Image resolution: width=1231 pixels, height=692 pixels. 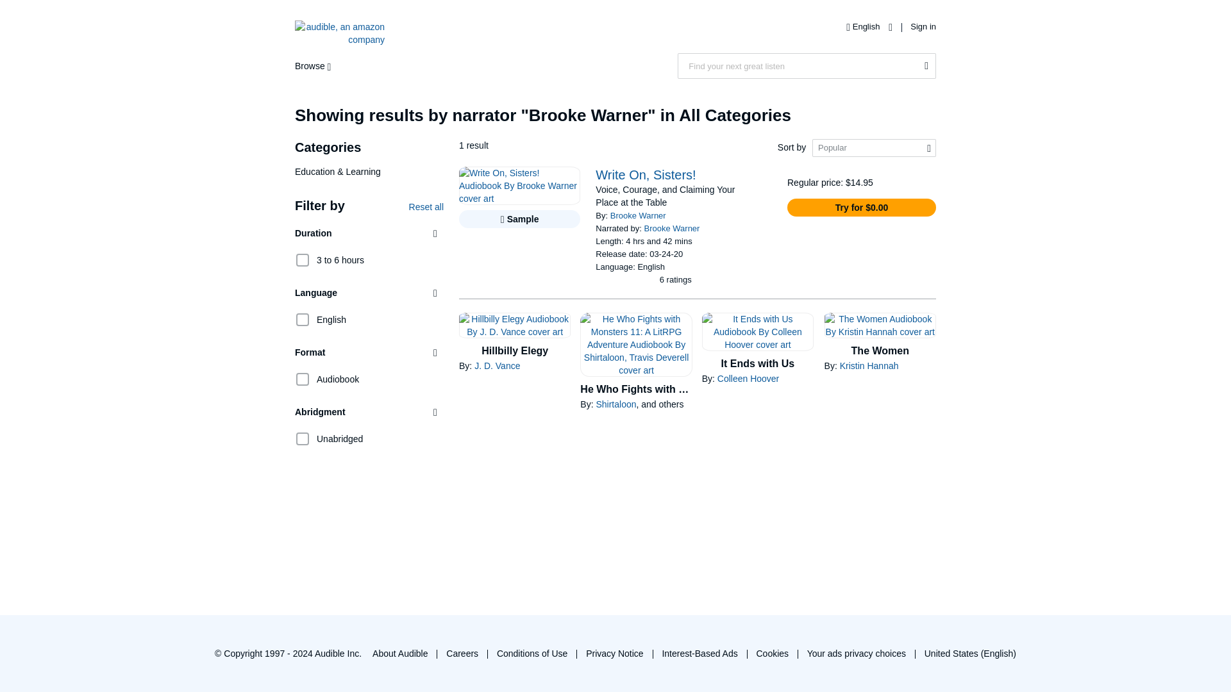 I want to click on Format, so click(x=369, y=352).